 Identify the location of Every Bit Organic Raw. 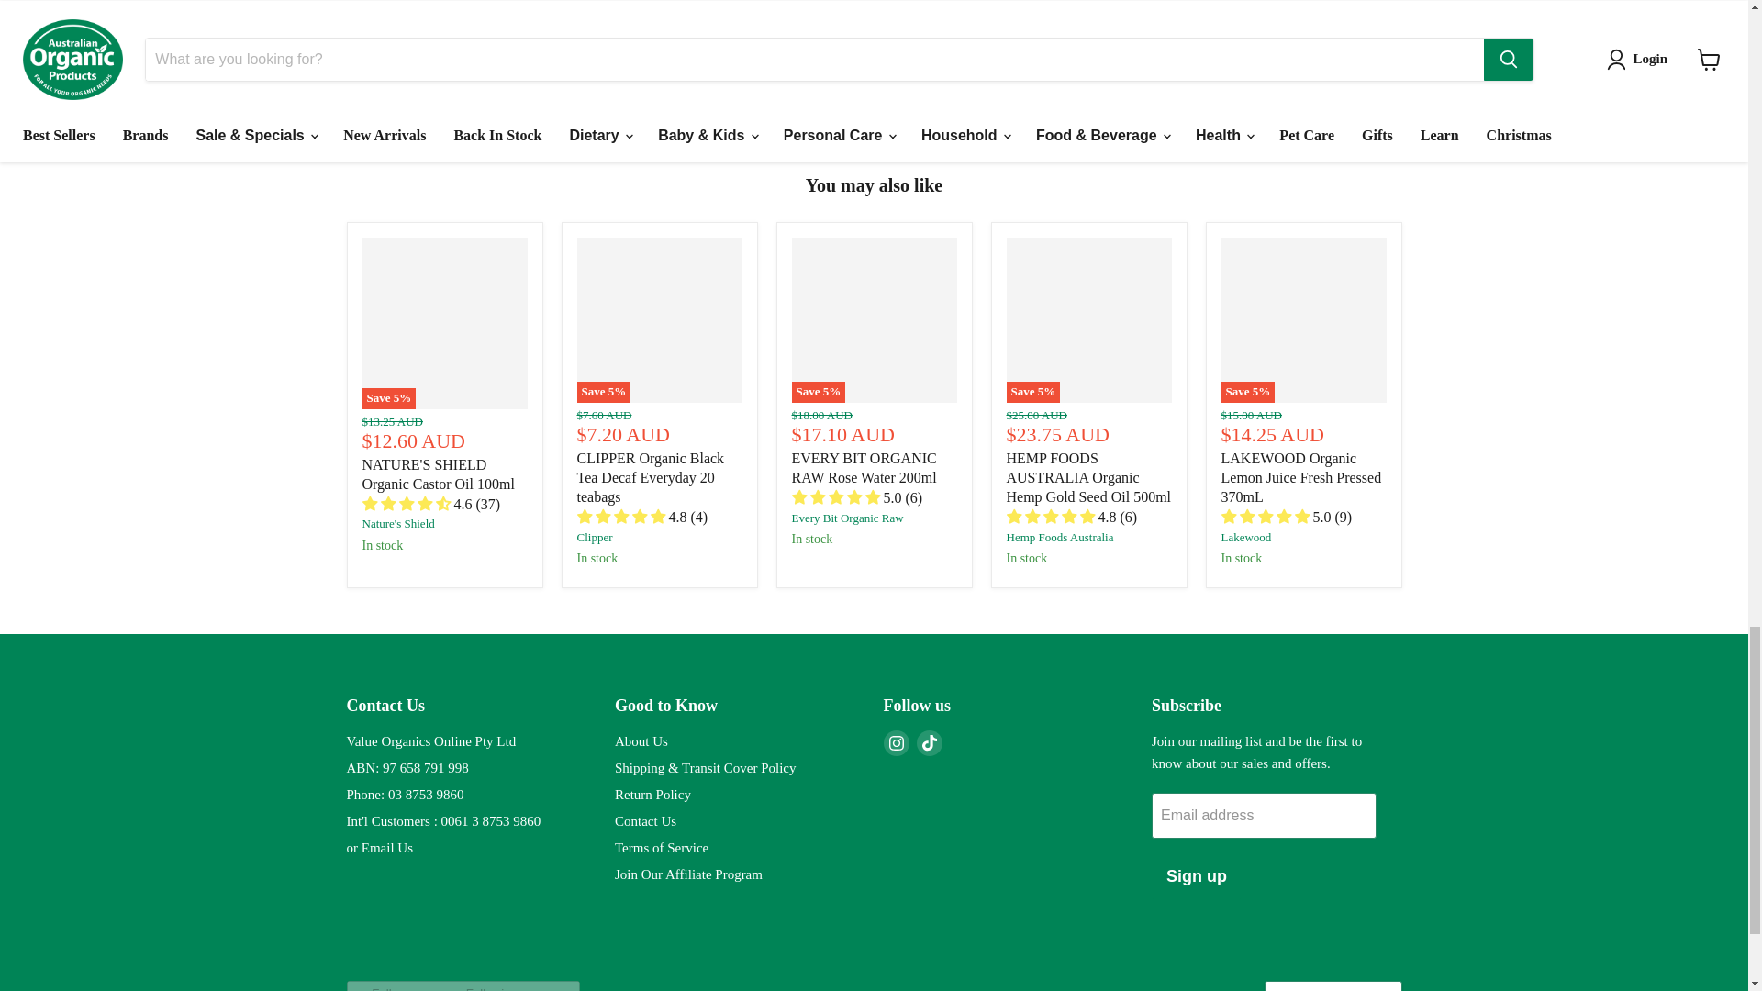
(846, 518).